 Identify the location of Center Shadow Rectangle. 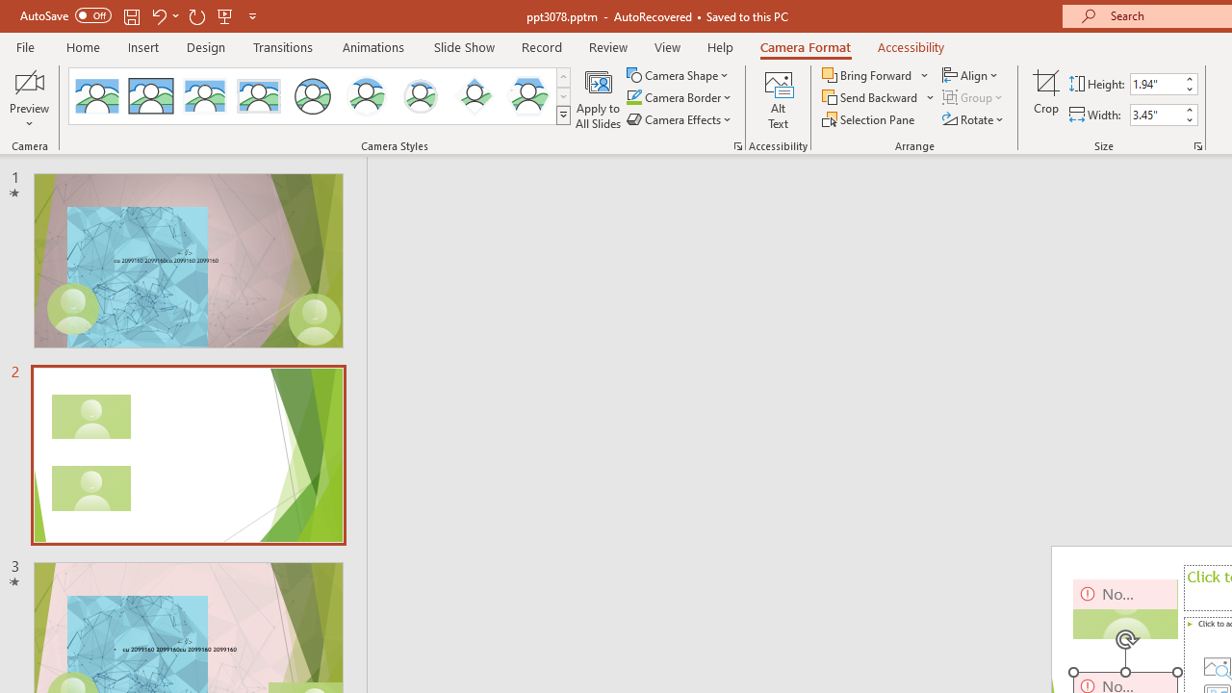
(204, 96).